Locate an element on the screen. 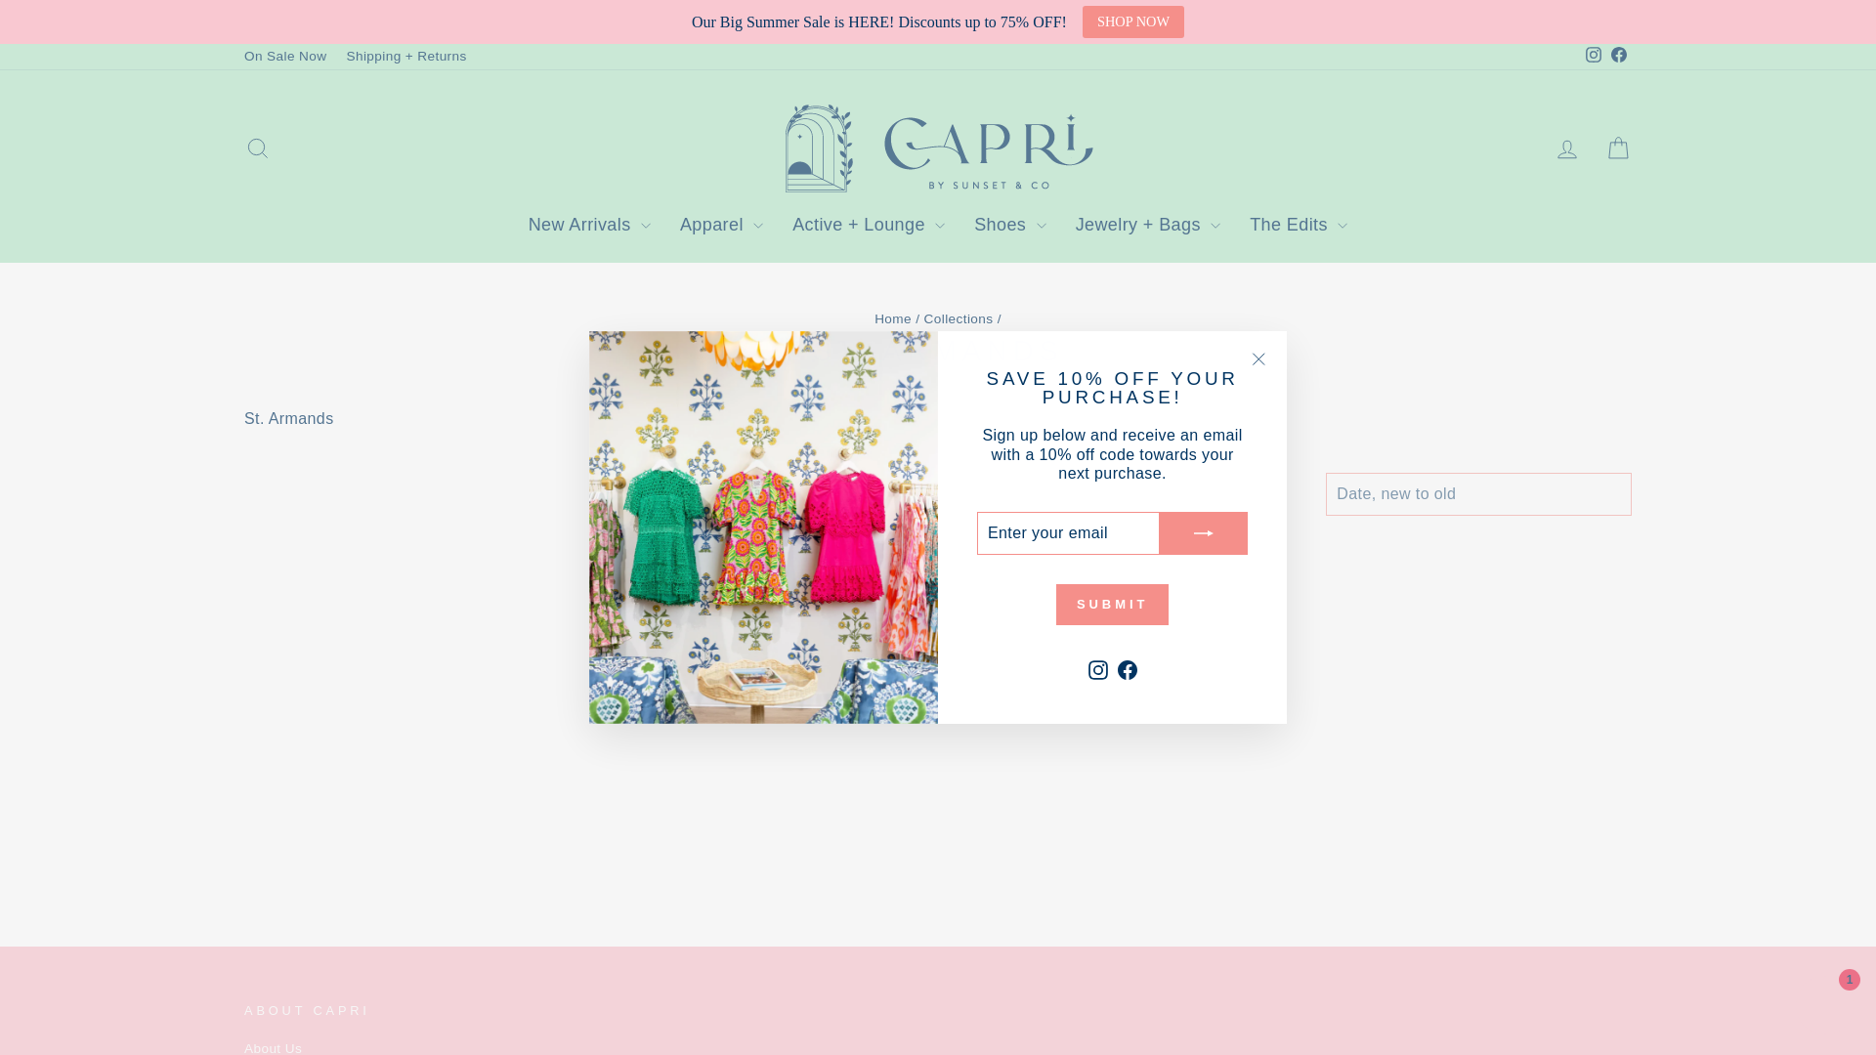  instagram is located at coordinates (1593, 54).